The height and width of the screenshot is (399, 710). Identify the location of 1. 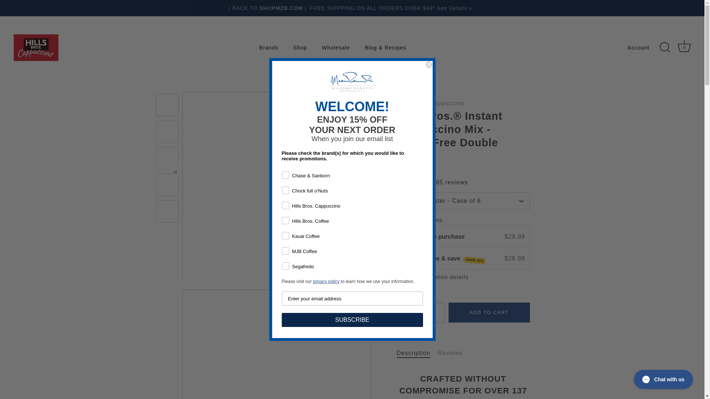
(684, 47).